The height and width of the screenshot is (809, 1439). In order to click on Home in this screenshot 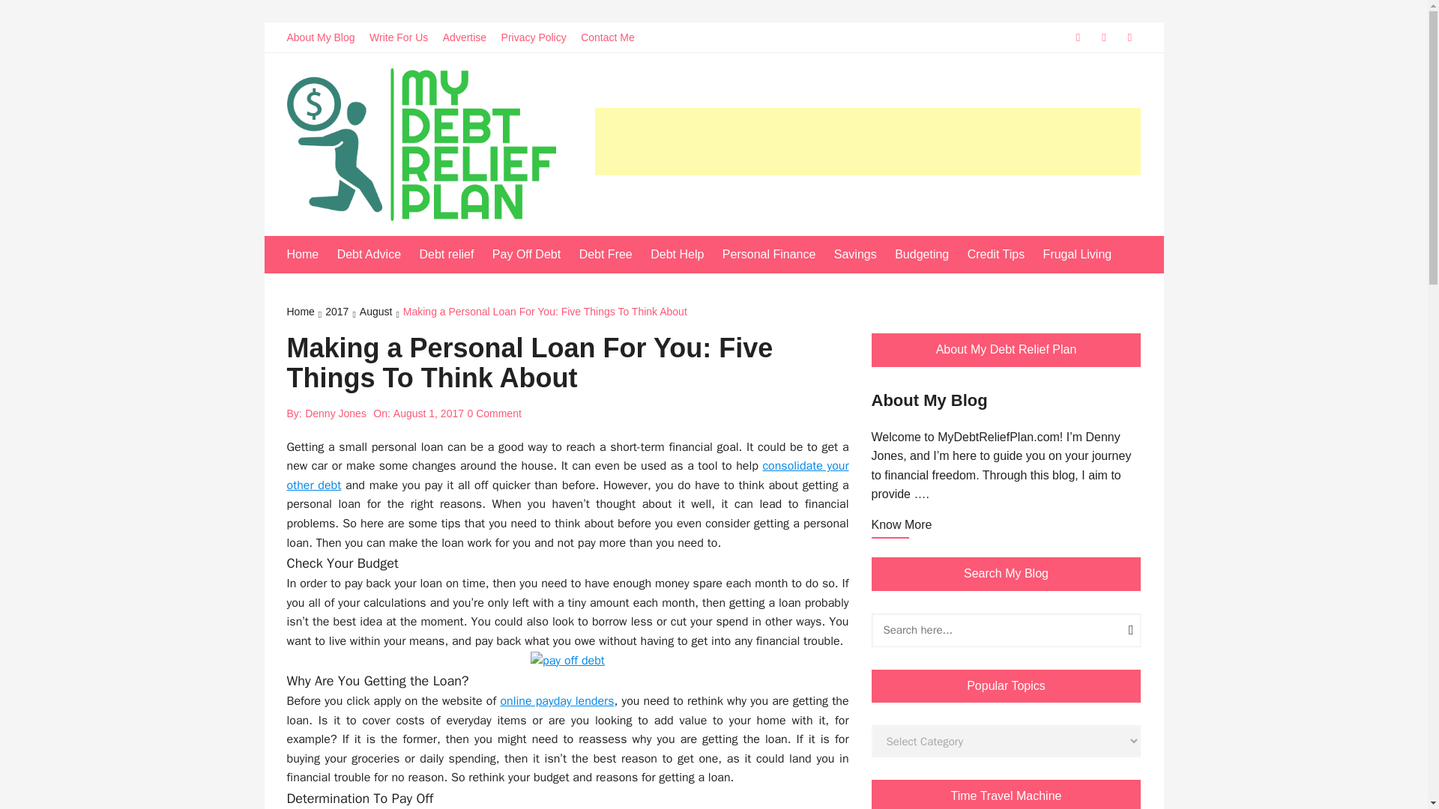, I will do `click(306, 313)`.